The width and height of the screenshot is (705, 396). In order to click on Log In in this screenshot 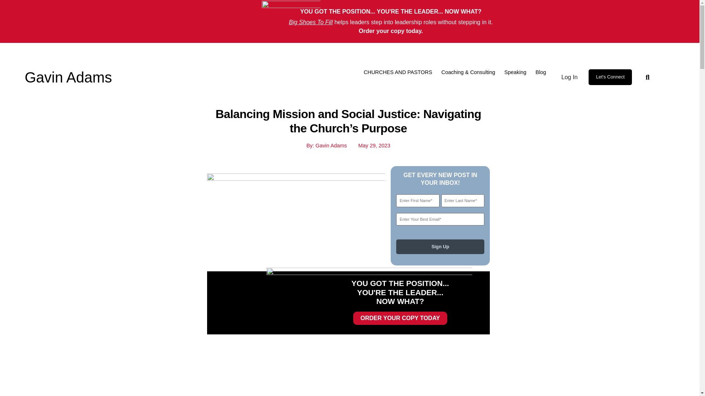, I will do `click(568, 77)`.